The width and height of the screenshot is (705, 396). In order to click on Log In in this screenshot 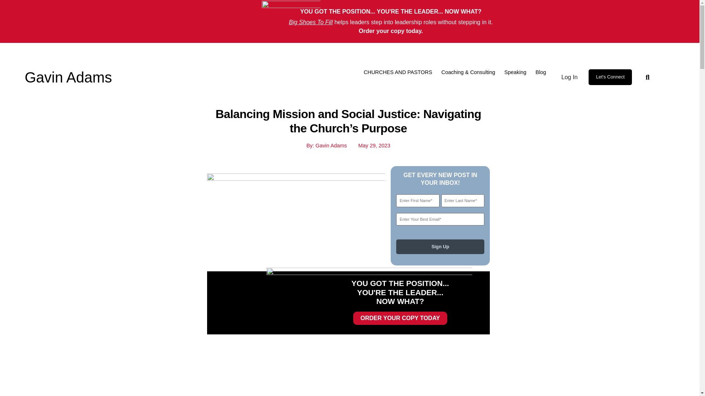, I will do `click(568, 77)`.